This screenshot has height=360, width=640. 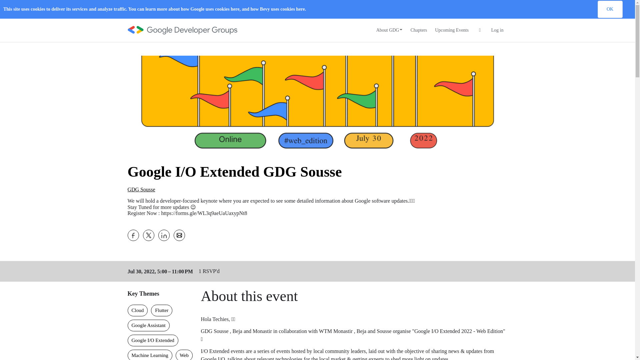 I want to click on Upcoming Events, so click(x=452, y=30).